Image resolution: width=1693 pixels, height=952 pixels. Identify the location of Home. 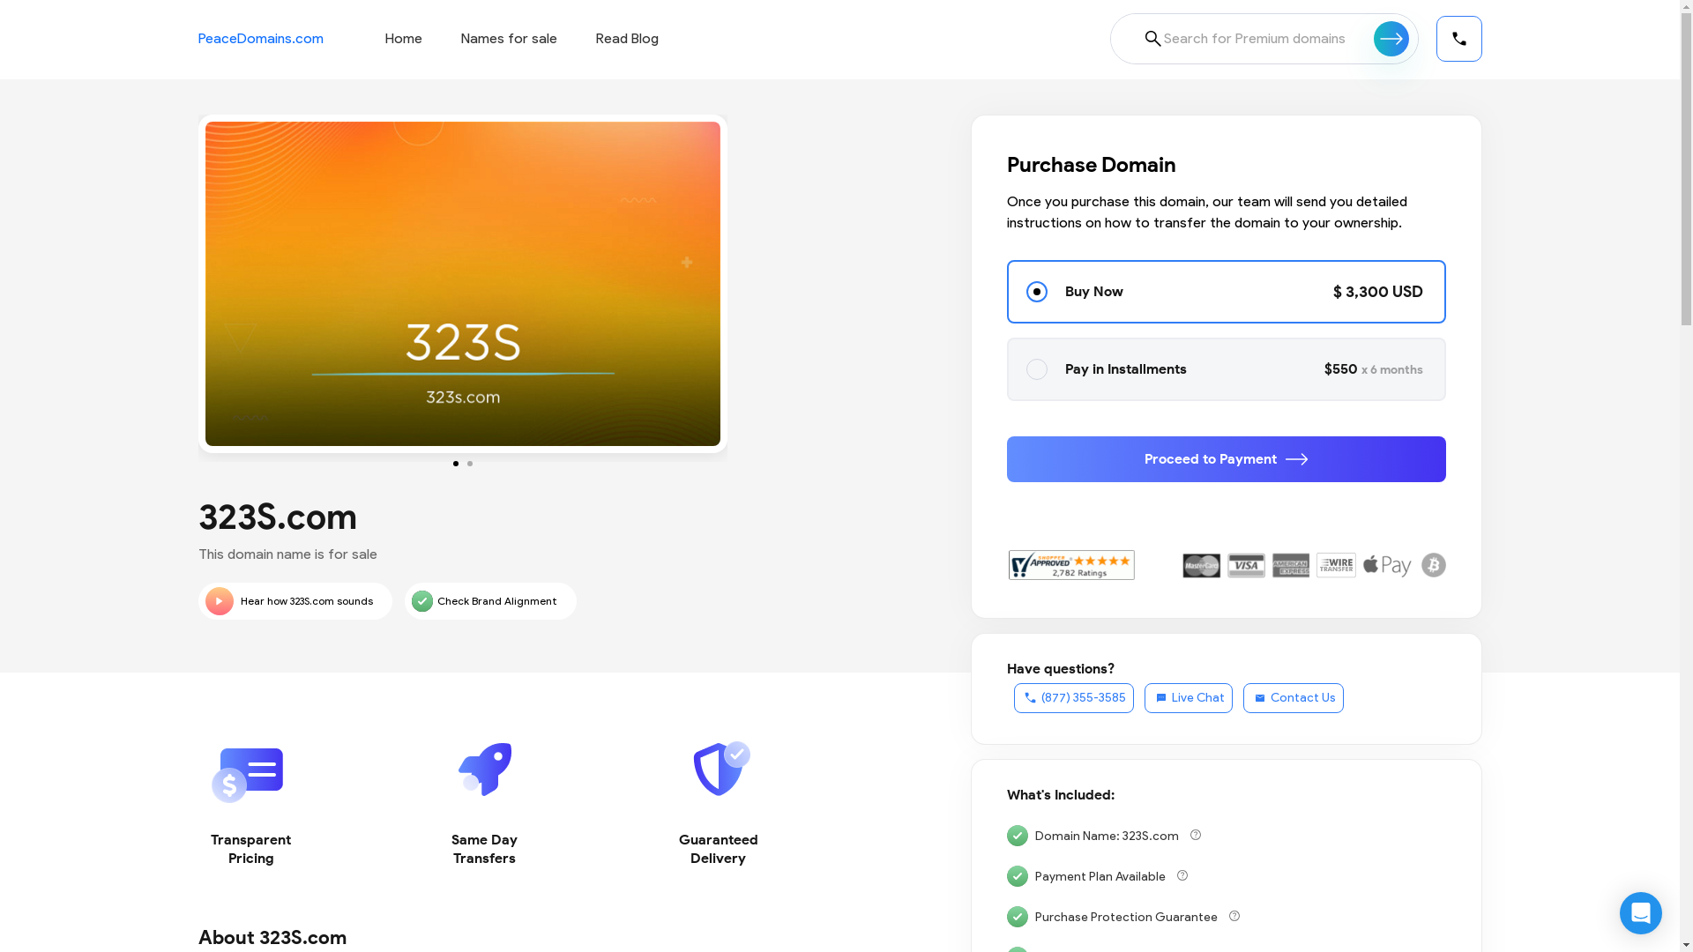
(403, 39).